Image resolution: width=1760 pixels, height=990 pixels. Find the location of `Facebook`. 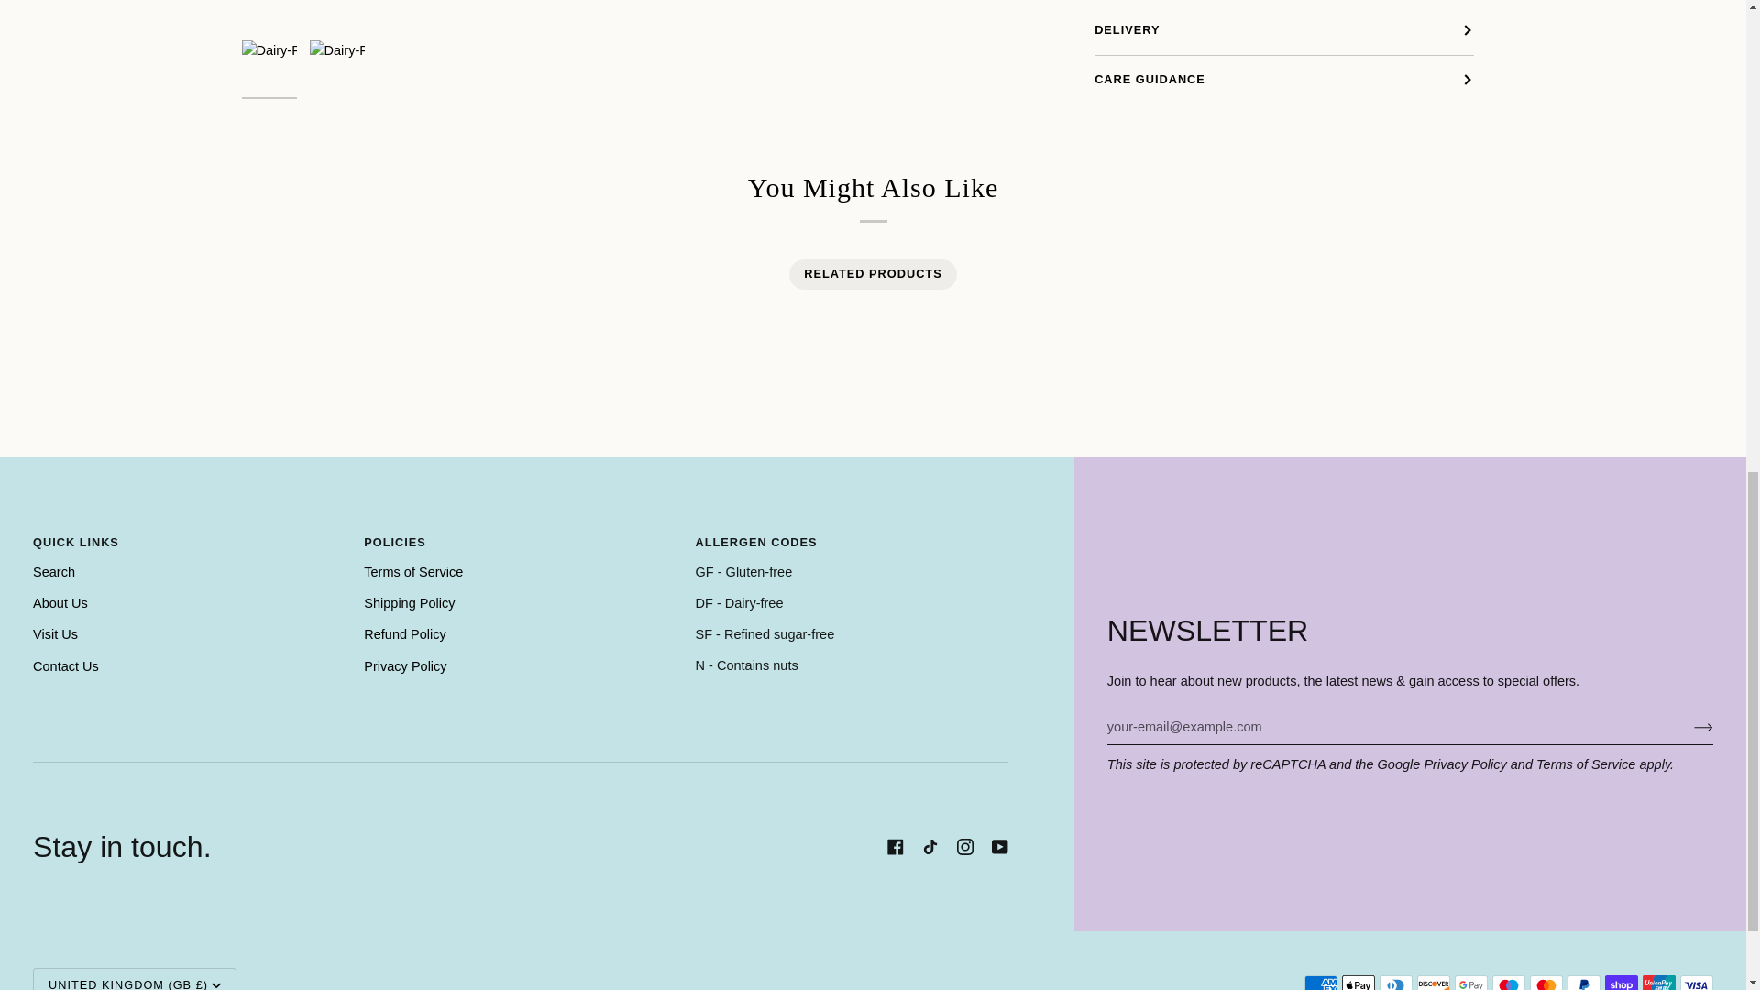

Facebook is located at coordinates (895, 847).